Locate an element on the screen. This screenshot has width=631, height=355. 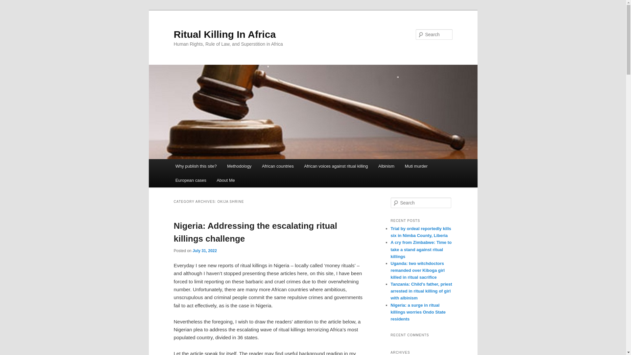
Why publish this site? is located at coordinates (196, 166).